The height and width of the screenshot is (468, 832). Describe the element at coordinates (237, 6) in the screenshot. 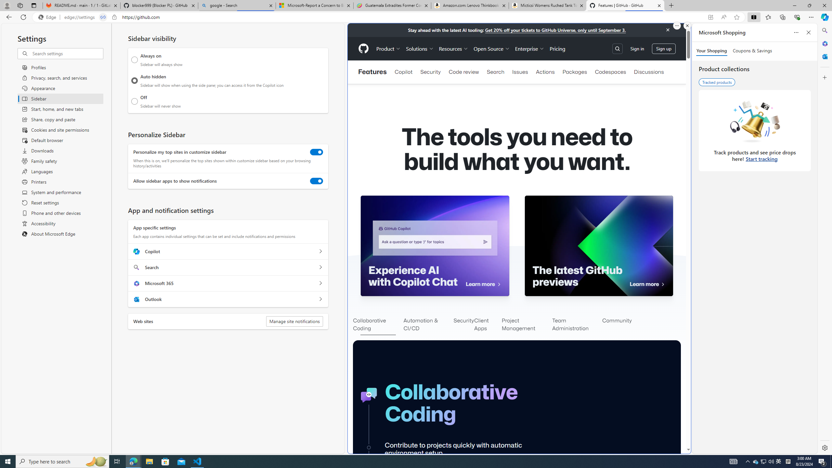

I see `google - Search` at that location.